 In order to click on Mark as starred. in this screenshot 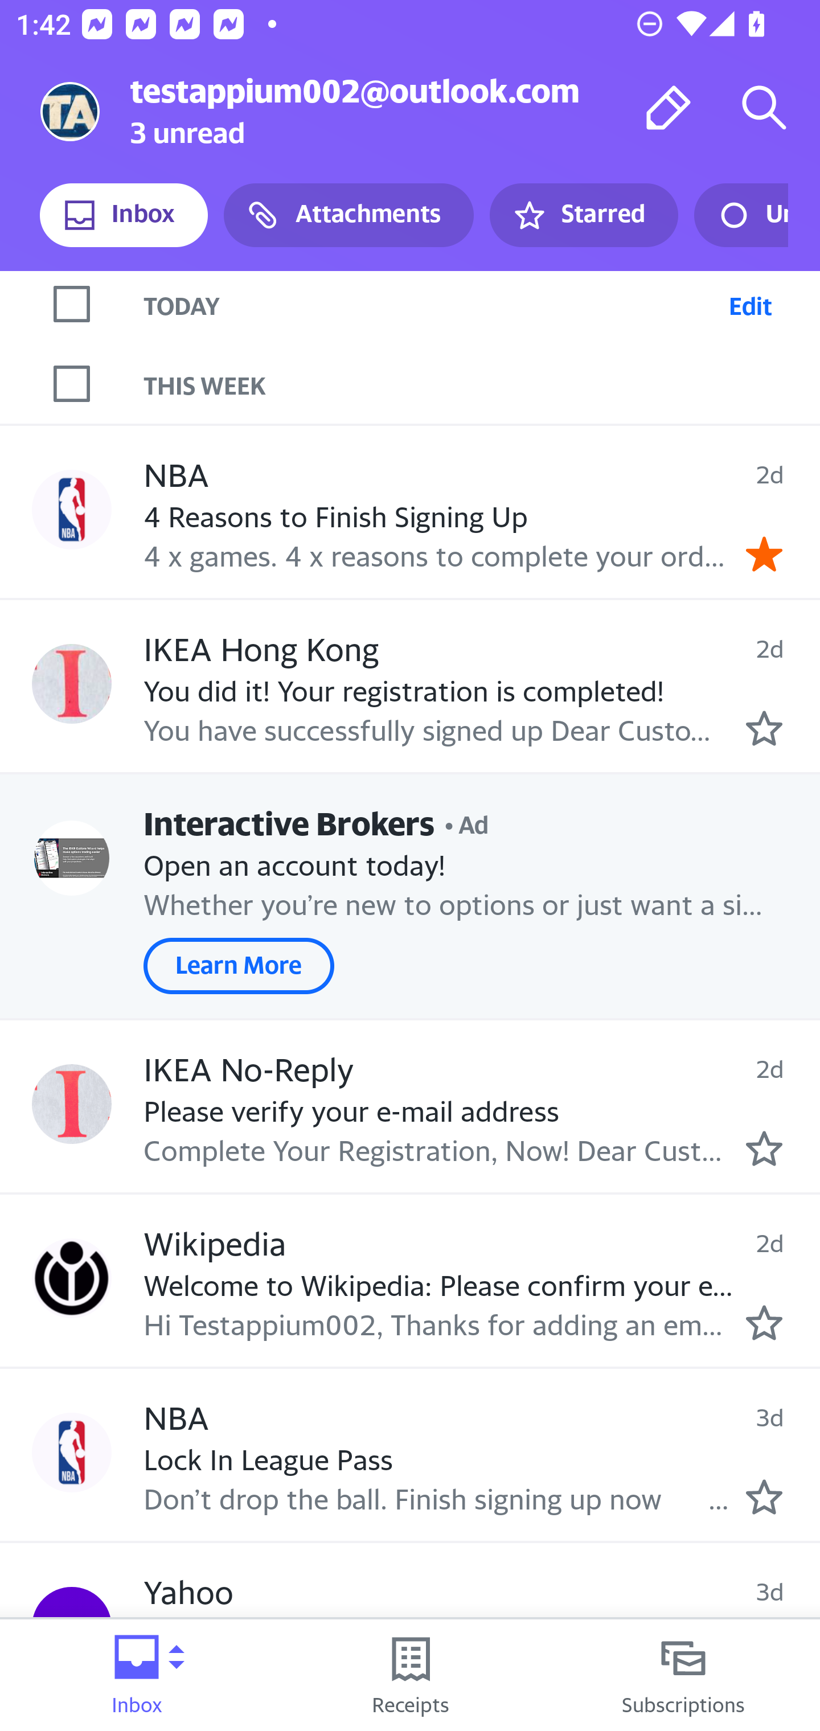, I will do `click(764, 1323)`.